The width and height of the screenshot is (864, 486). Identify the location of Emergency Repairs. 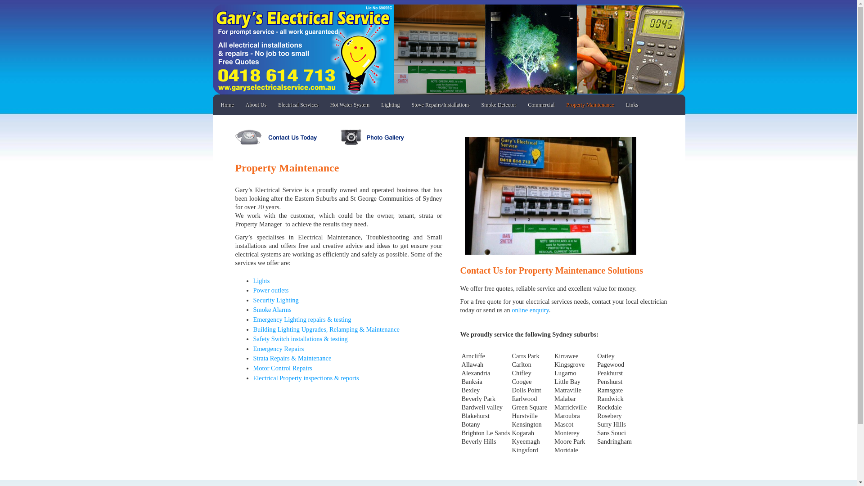
(278, 349).